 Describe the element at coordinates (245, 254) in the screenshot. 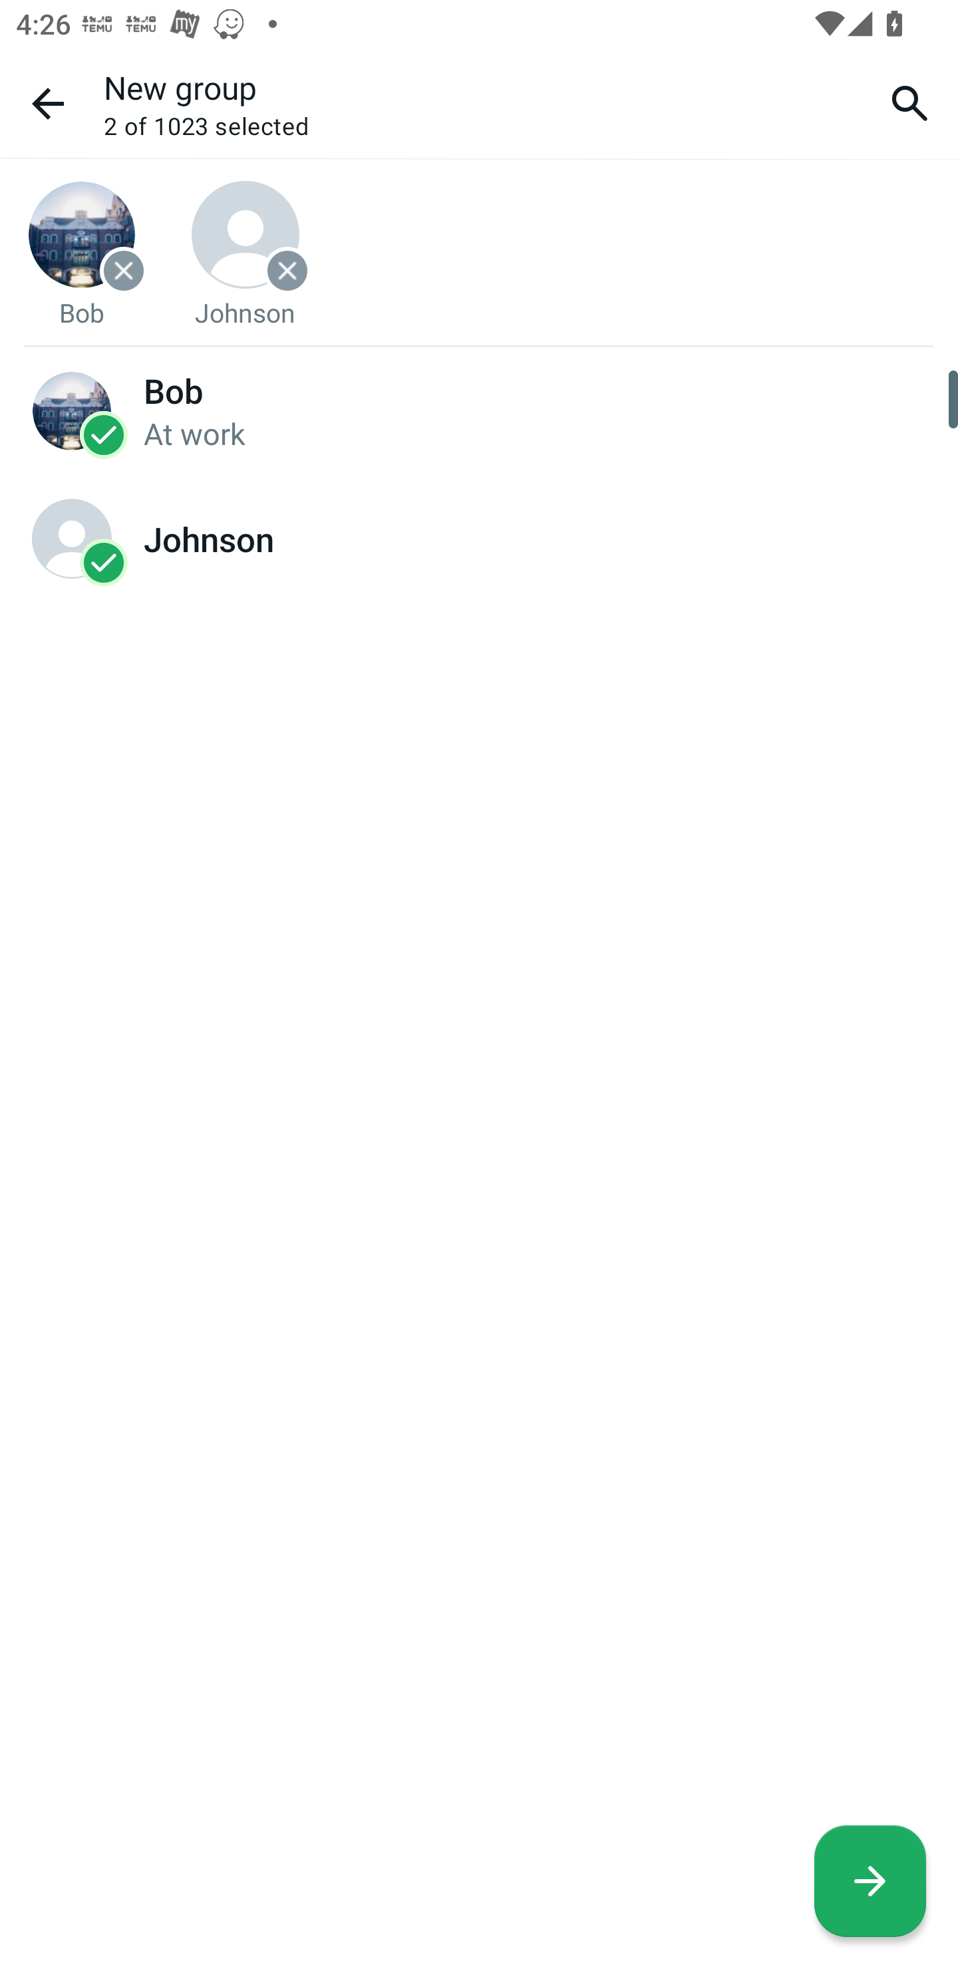

I see `Johnson is selected Remove Johnson` at that location.